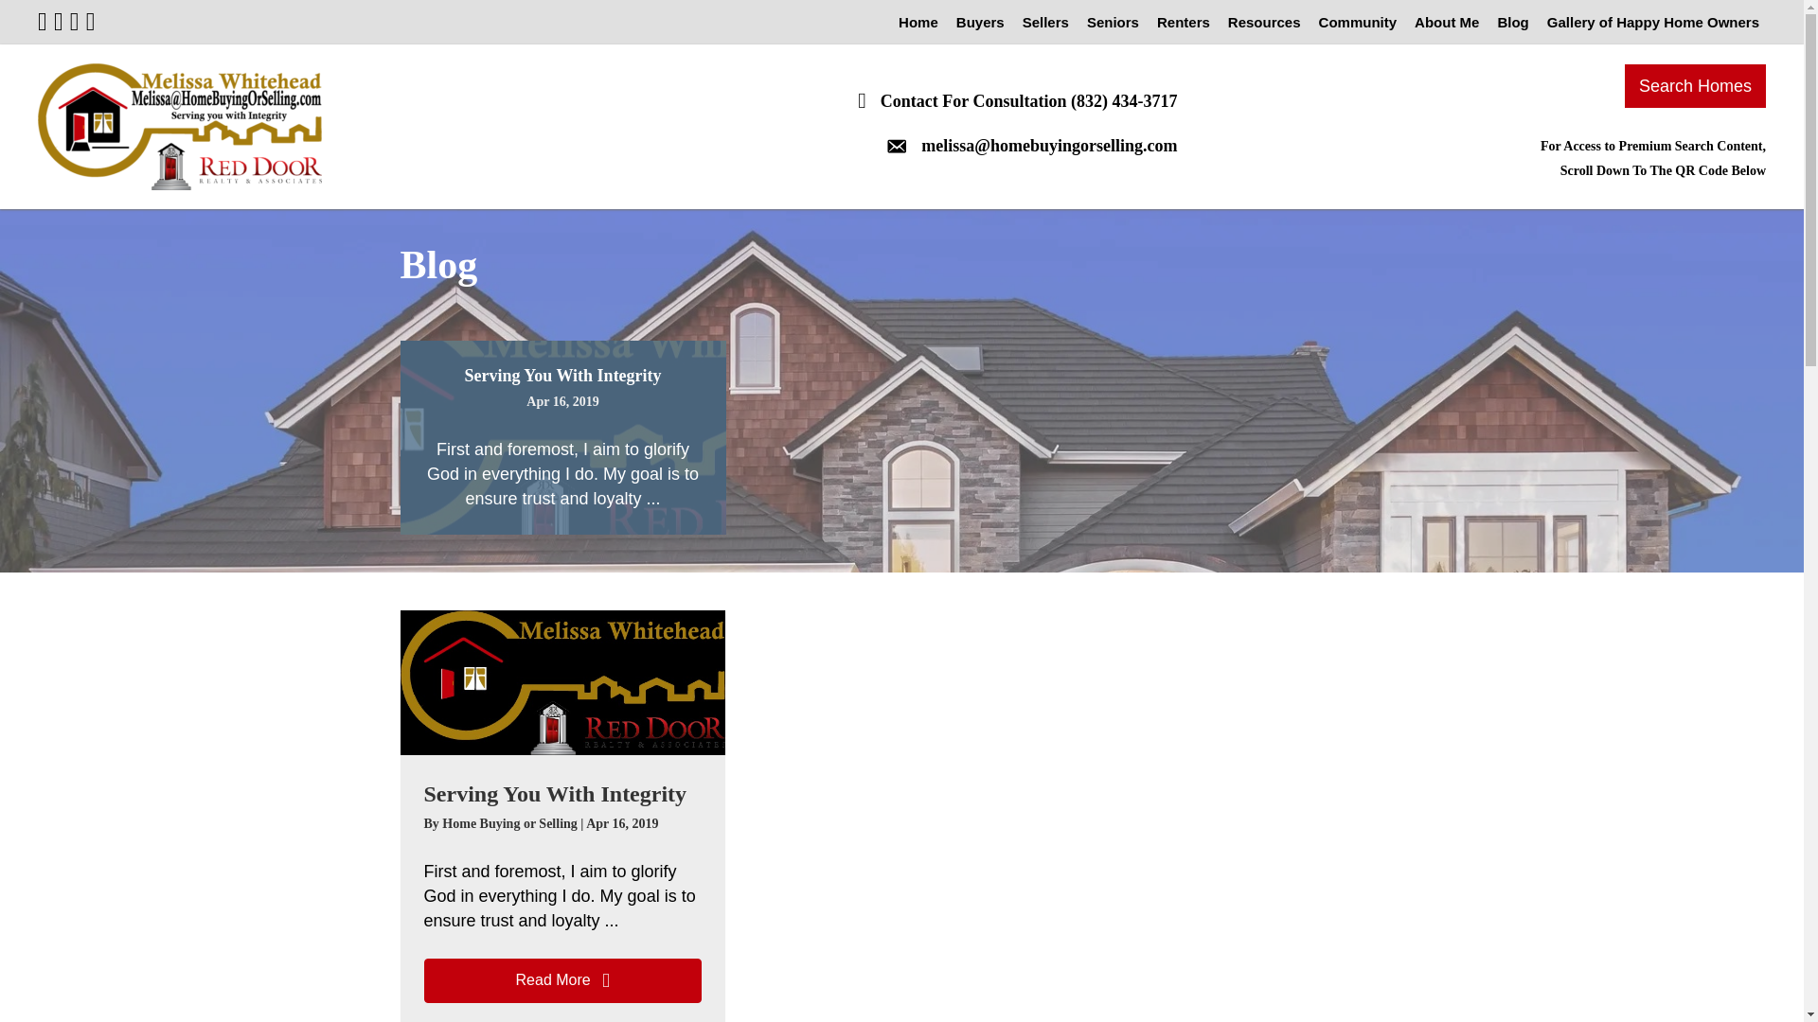  What do you see at coordinates (1264, 23) in the screenshot?
I see `Resources` at bounding box center [1264, 23].